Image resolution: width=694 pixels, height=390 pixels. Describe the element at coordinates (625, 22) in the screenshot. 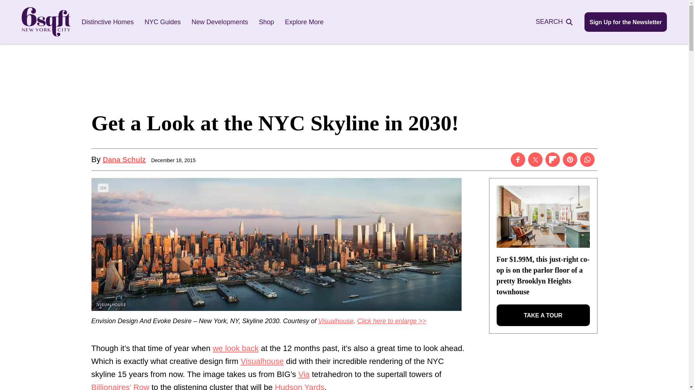

I see `Sign Up for the Newsletter` at that location.